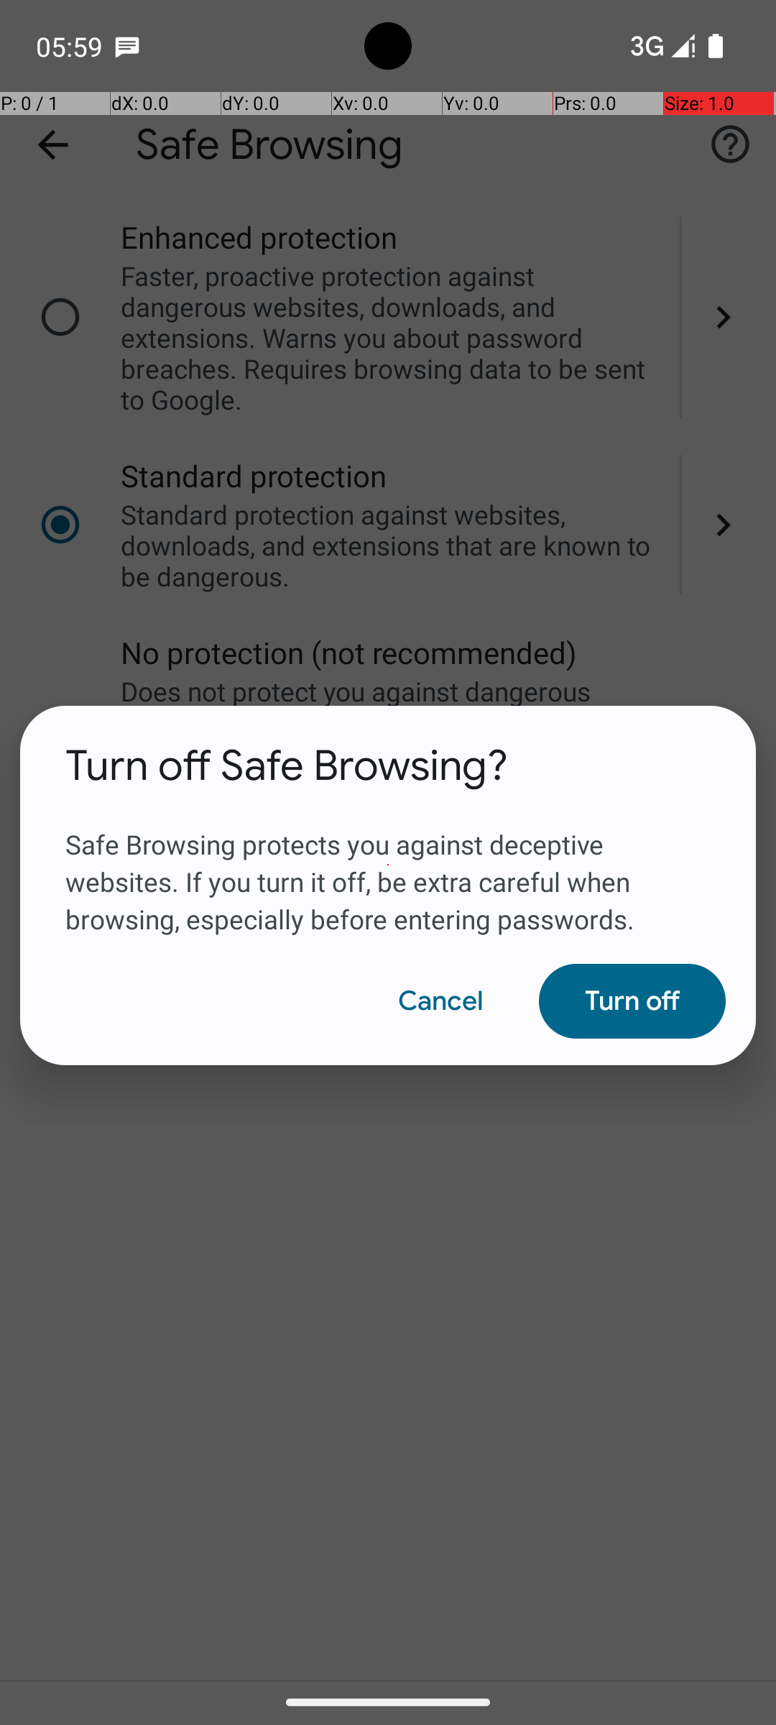  I want to click on Turn off Safe Browsing?, so click(287, 766).